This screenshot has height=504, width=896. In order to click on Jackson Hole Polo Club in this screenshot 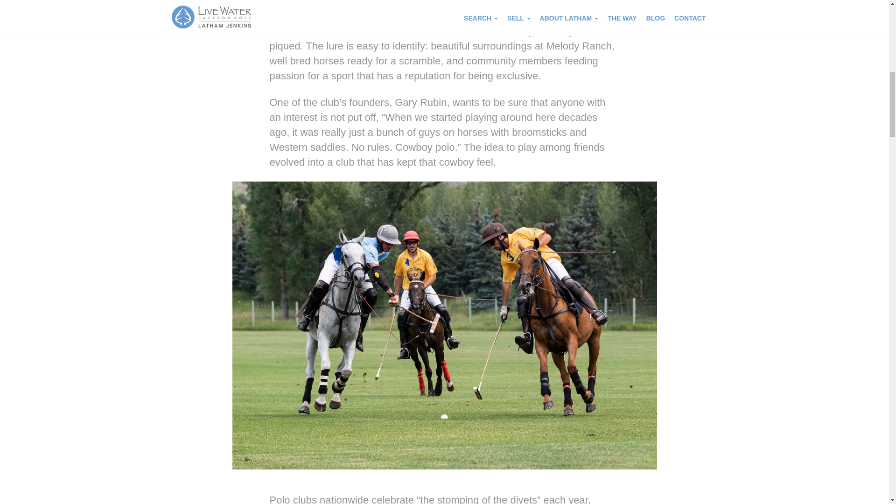, I will do `click(460, 31)`.